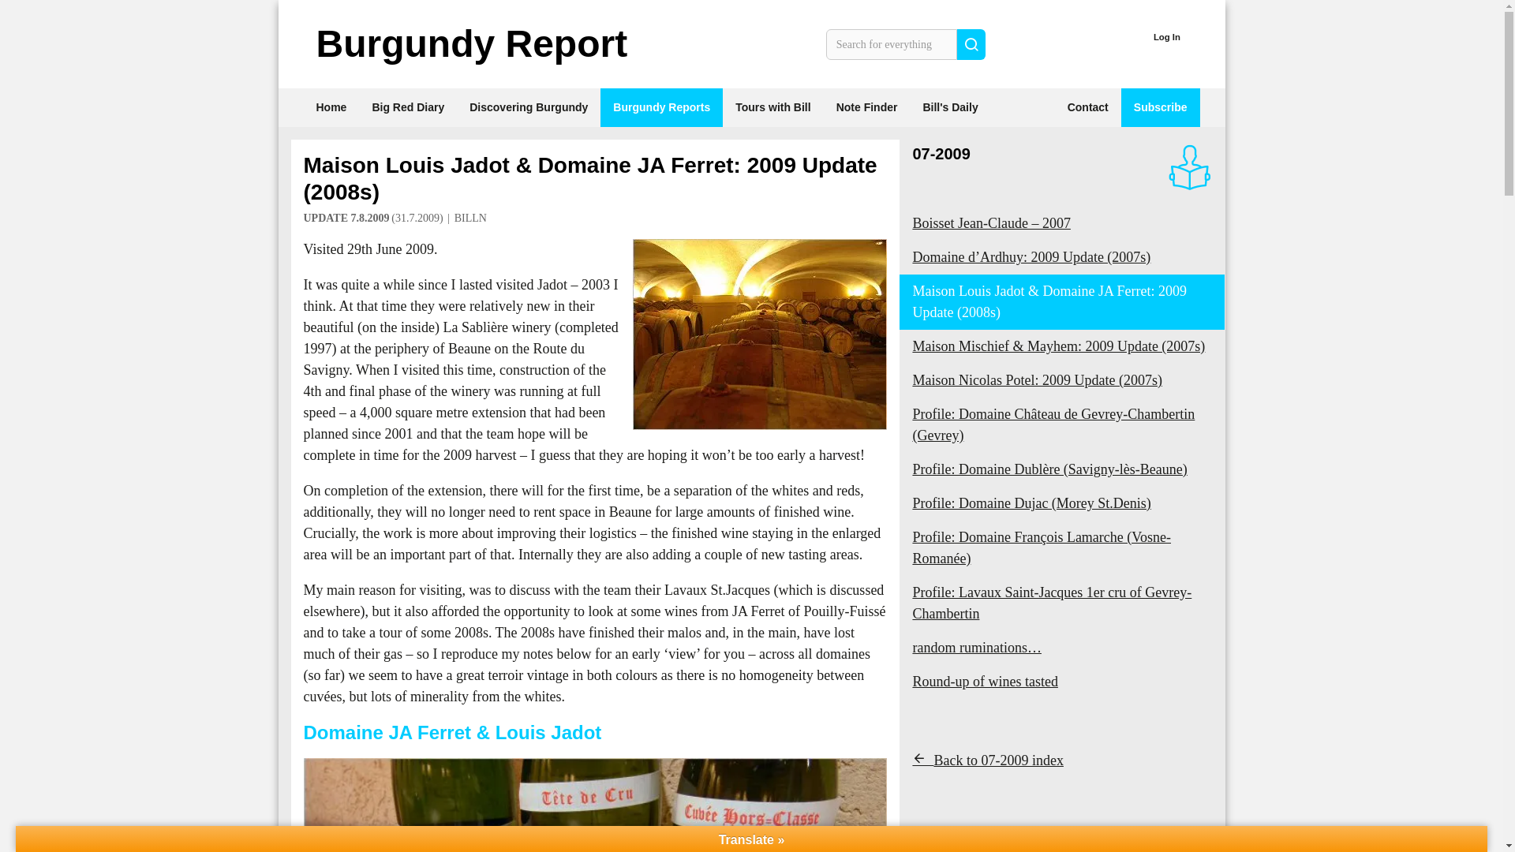 This screenshot has height=852, width=1515. I want to click on Contact, so click(1087, 107).